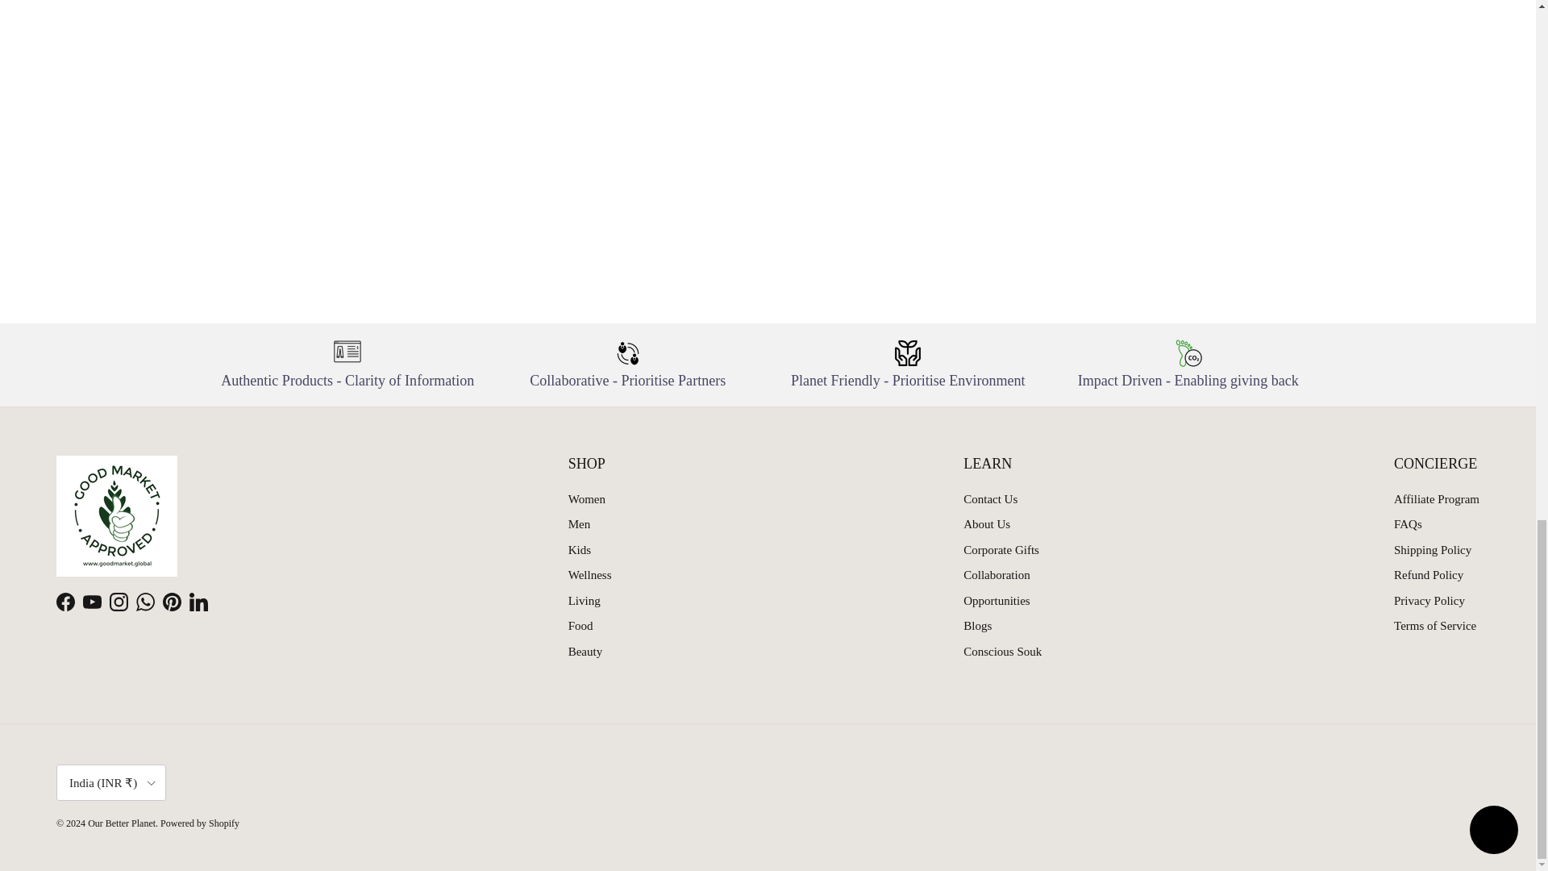  Describe the element at coordinates (64, 602) in the screenshot. I see `Our Better Planet on Facebook` at that location.